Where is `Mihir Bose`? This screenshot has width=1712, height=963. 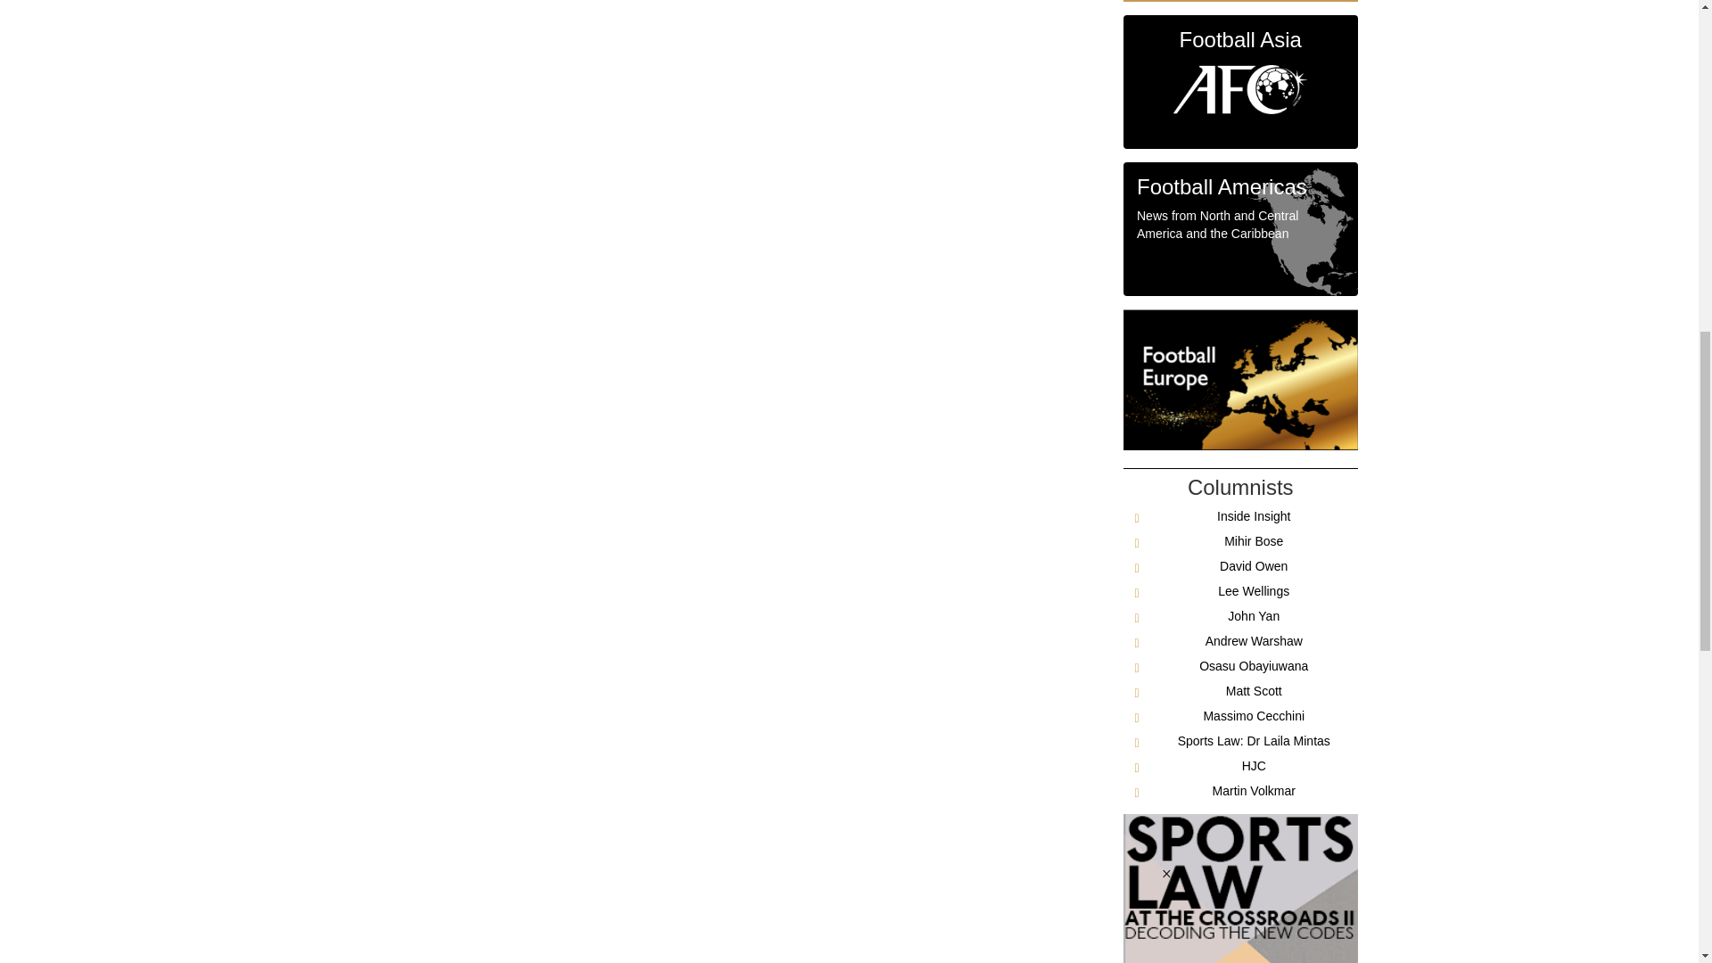 Mihir Bose is located at coordinates (1253, 540).